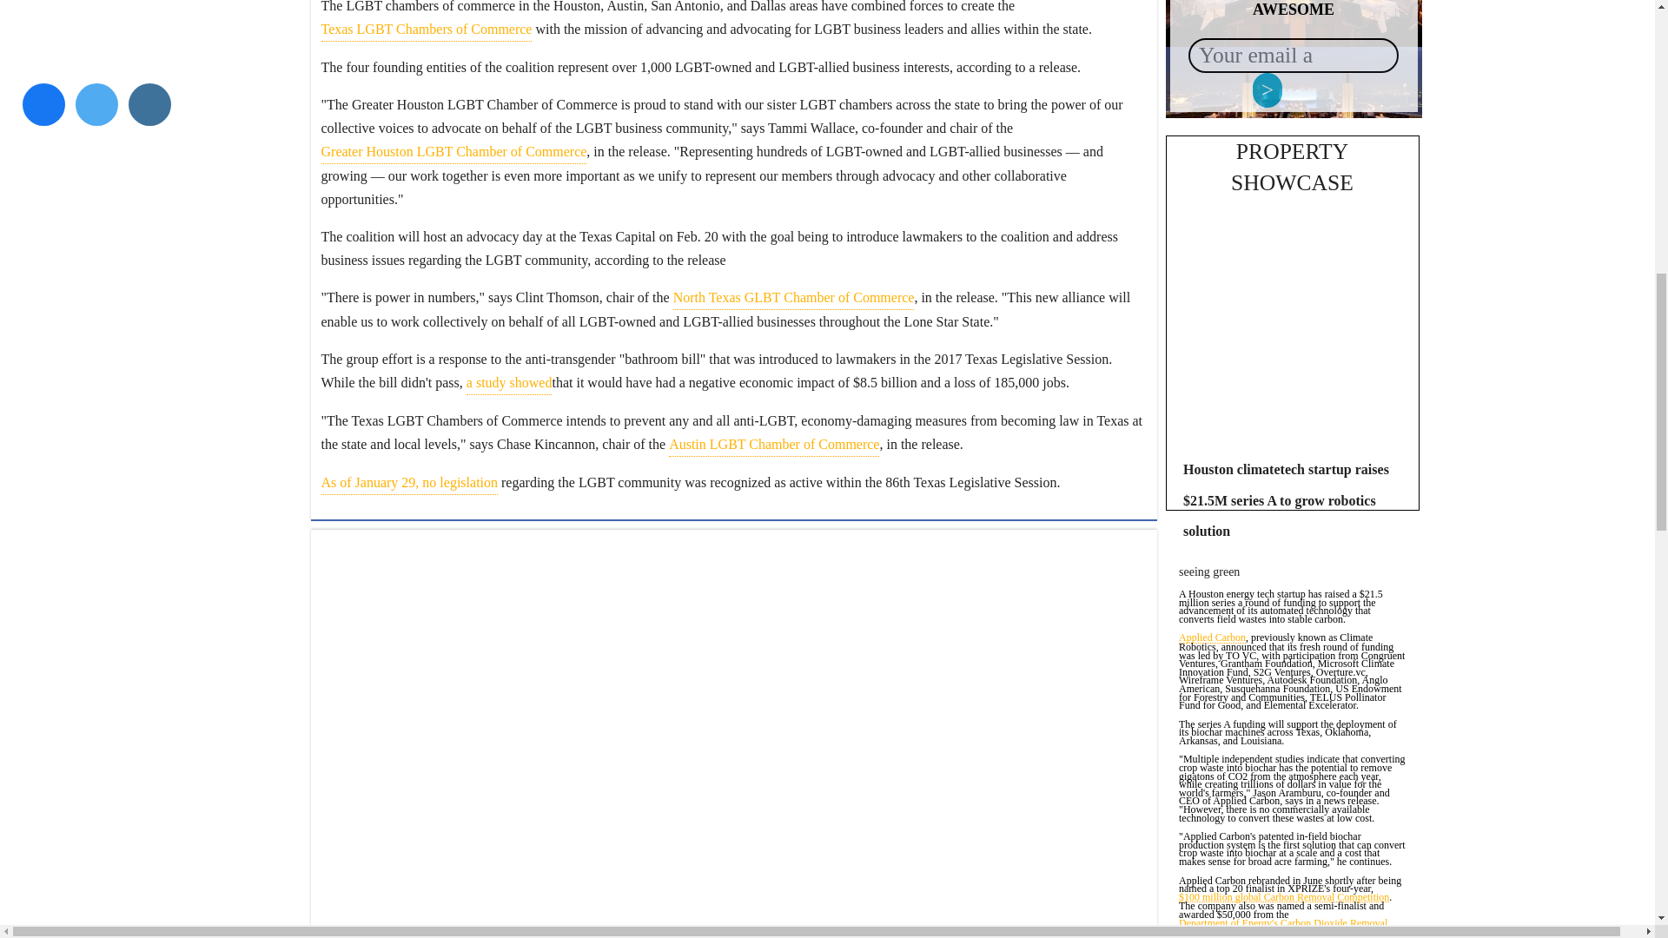 The height and width of the screenshot is (938, 1668). What do you see at coordinates (773, 444) in the screenshot?
I see `Austin LGBT Chamber of Commerce` at bounding box center [773, 444].